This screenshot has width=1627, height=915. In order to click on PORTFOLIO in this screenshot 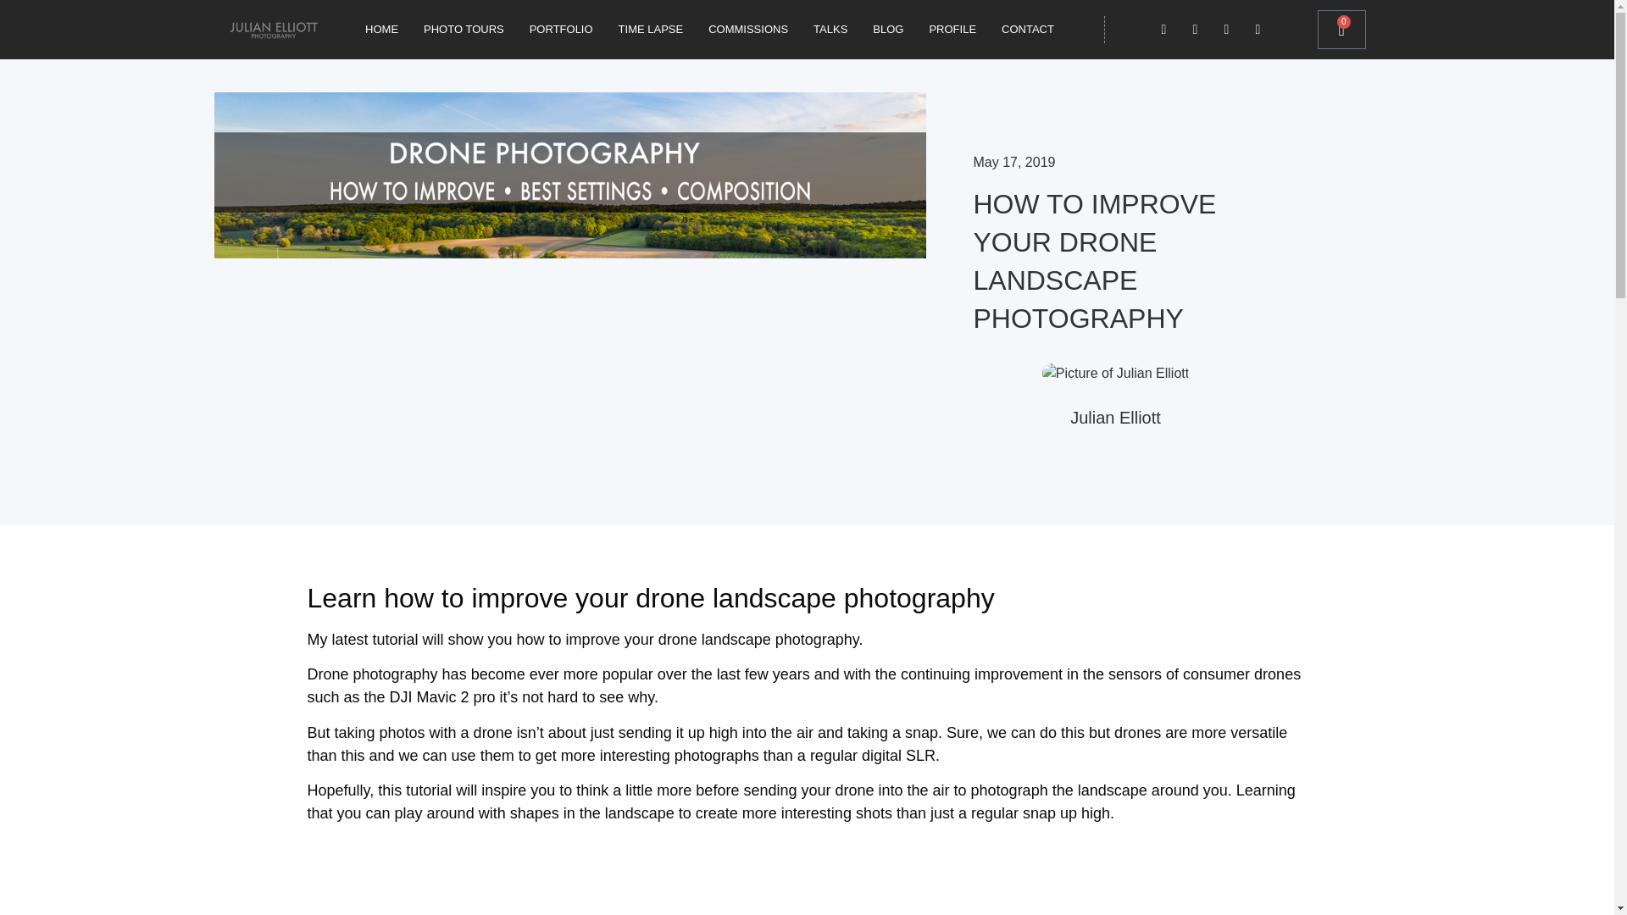, I will do `click(561, 29)`.